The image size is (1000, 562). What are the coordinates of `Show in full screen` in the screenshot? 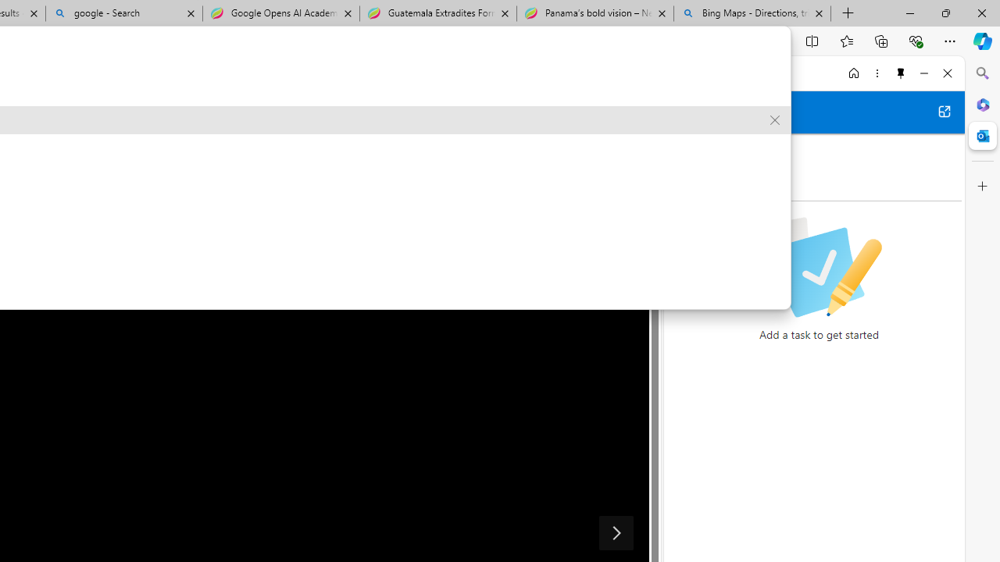 It's located at (625, 112).